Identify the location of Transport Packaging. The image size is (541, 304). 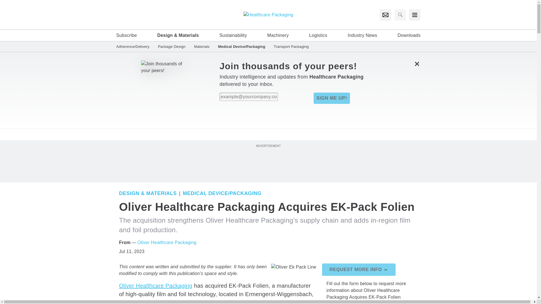
(289, 46).